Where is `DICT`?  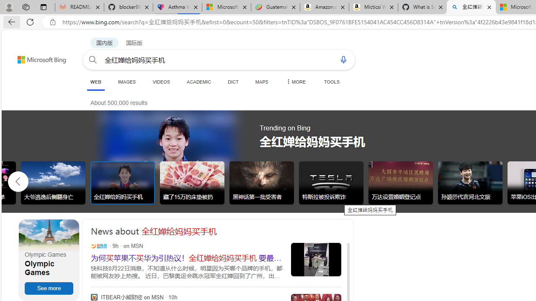 DICT is located at coordinates (233, 82).